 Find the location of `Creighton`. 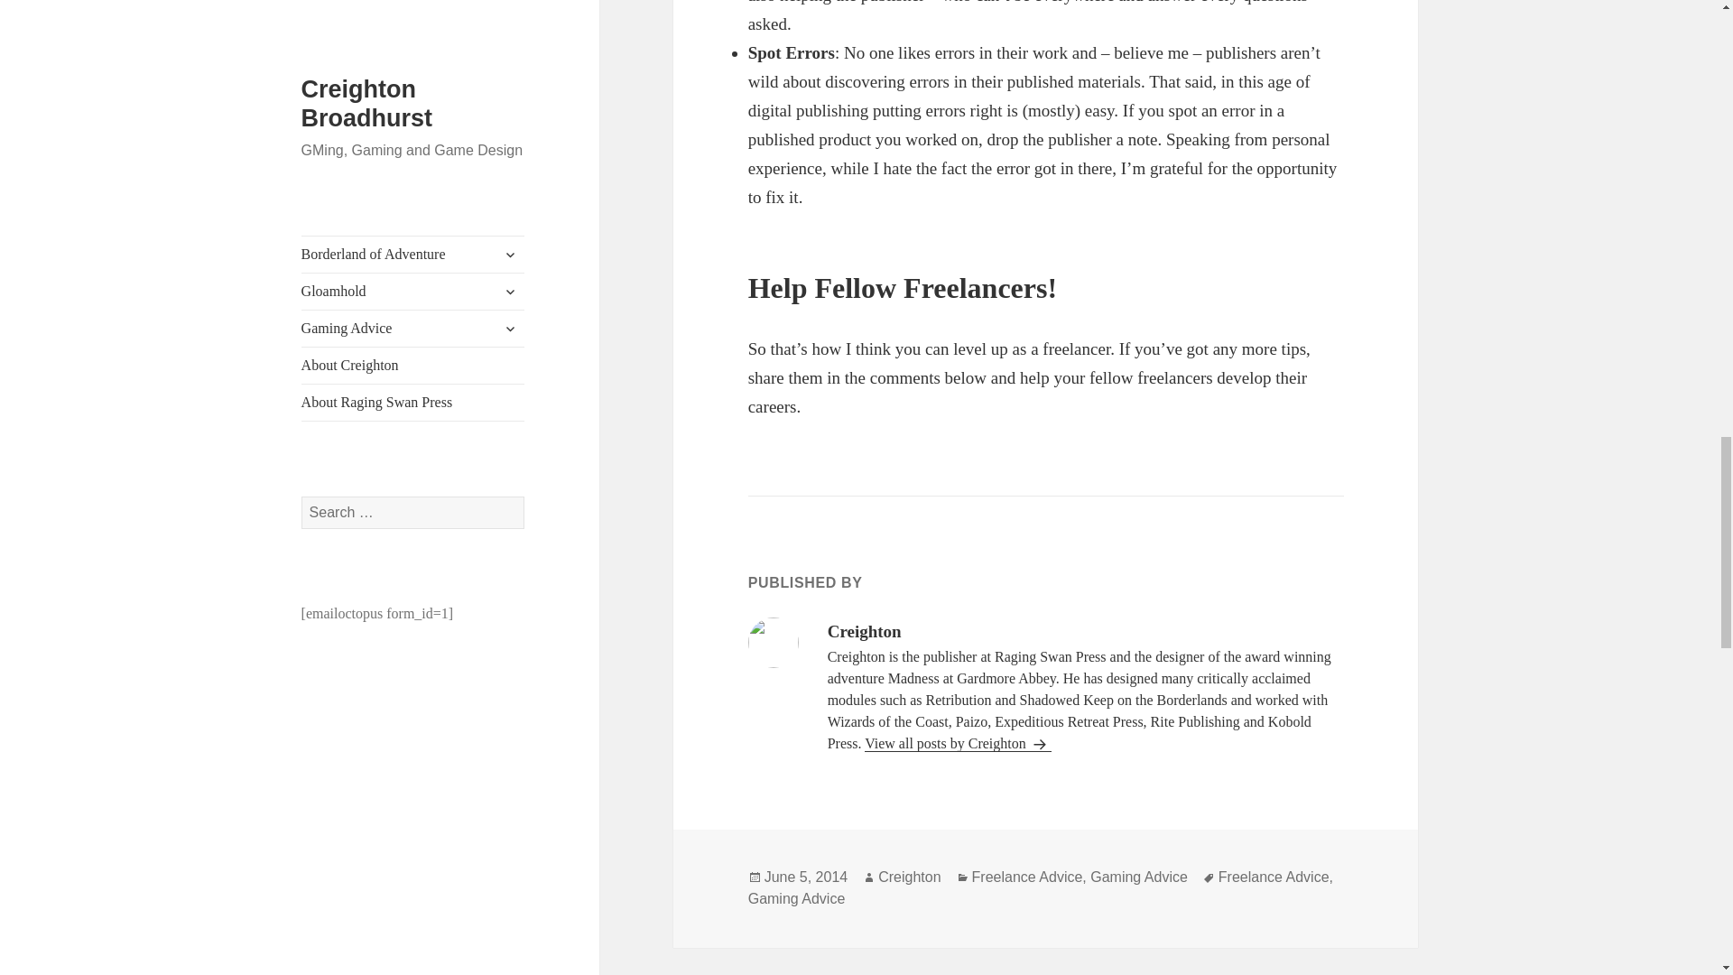

Creighton is located at coordinates (910, 877).